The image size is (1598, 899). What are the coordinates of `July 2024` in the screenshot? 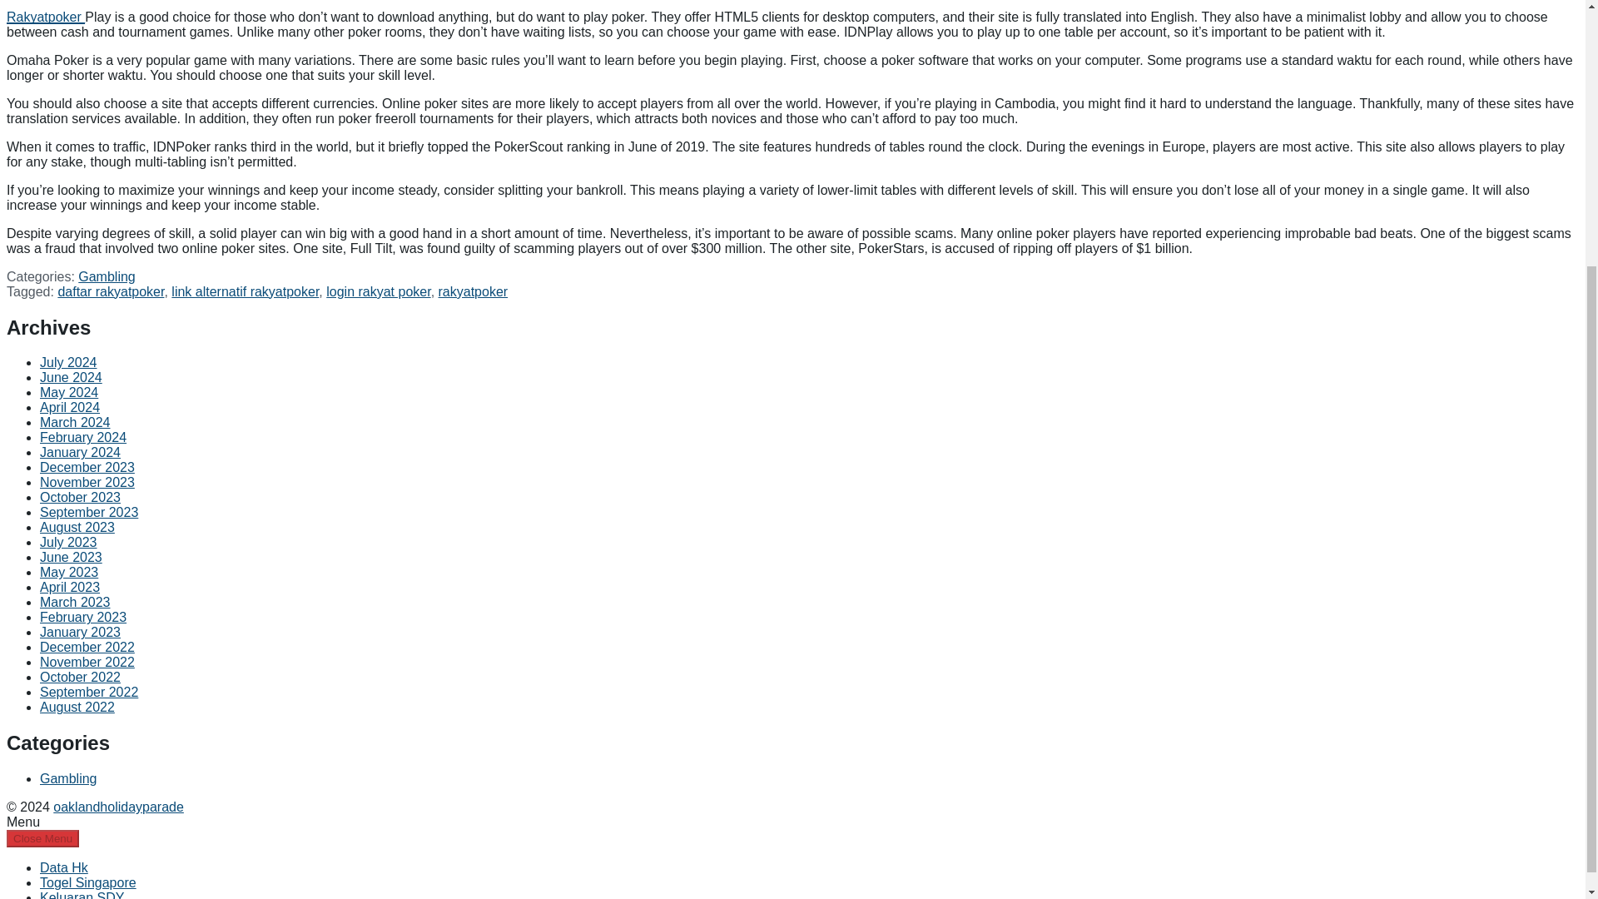 It's located at (68, 361).